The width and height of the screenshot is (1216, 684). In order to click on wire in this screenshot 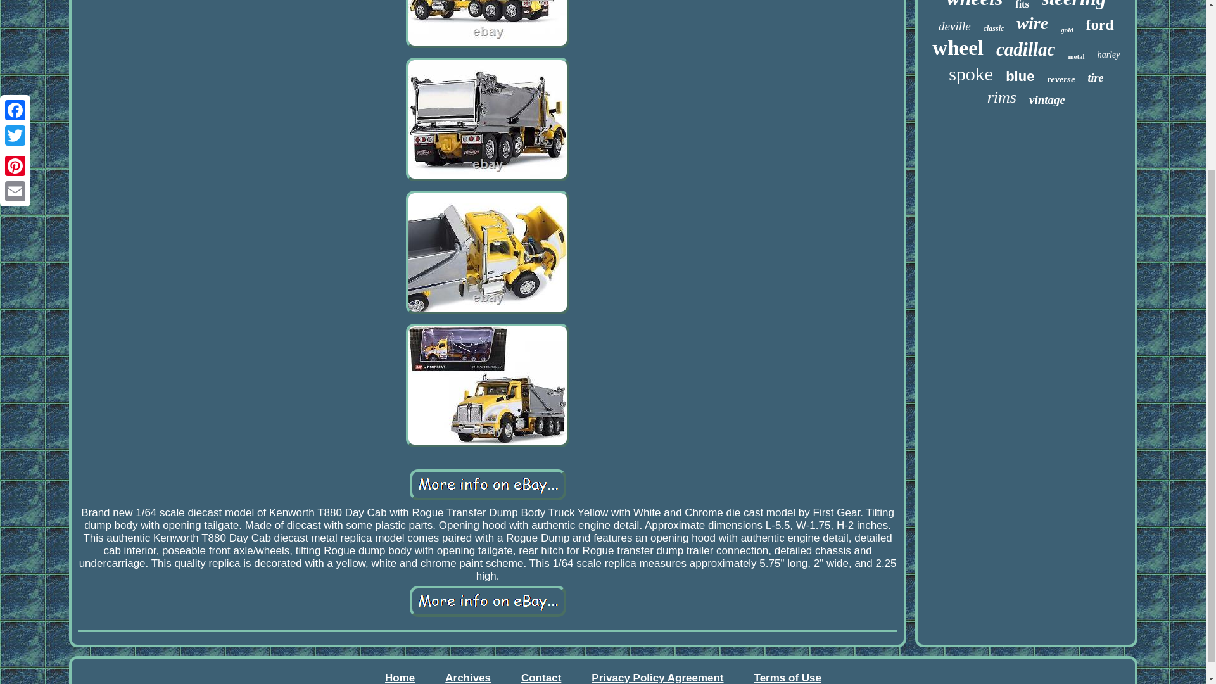, I will do `click(1032, 23)`.